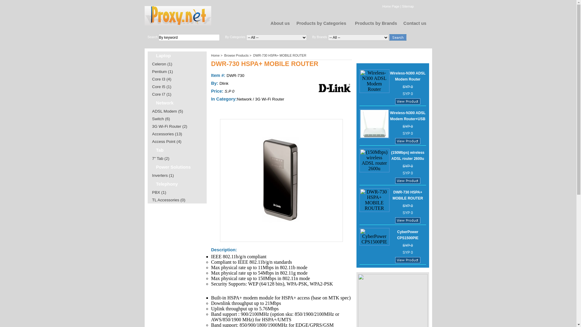  Describe the element at coordinates (321, 23) in the screenshot. I see `Products by Categories` at that location.